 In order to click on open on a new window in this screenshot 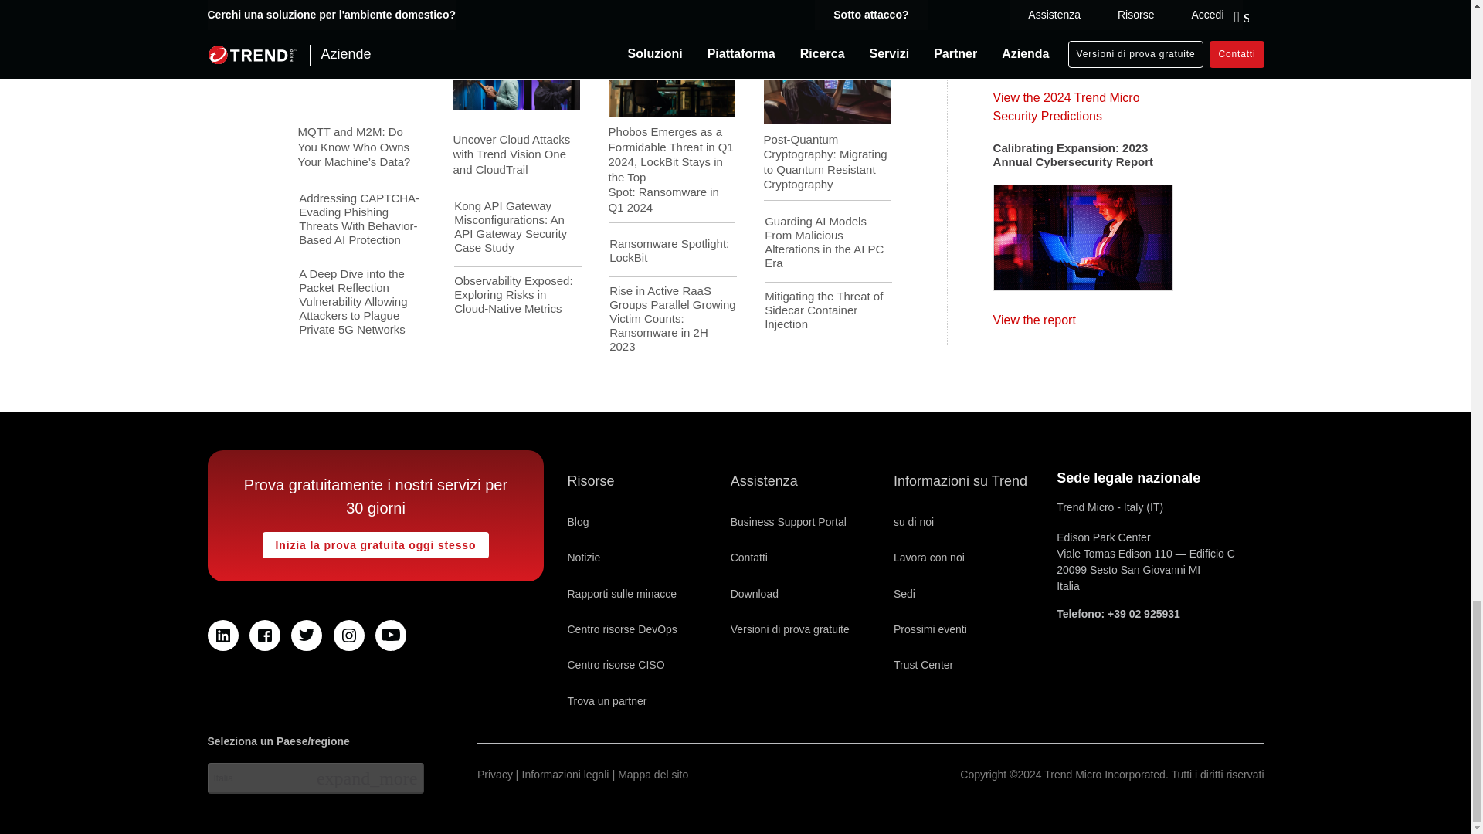, I will do `click(391, 636)`.